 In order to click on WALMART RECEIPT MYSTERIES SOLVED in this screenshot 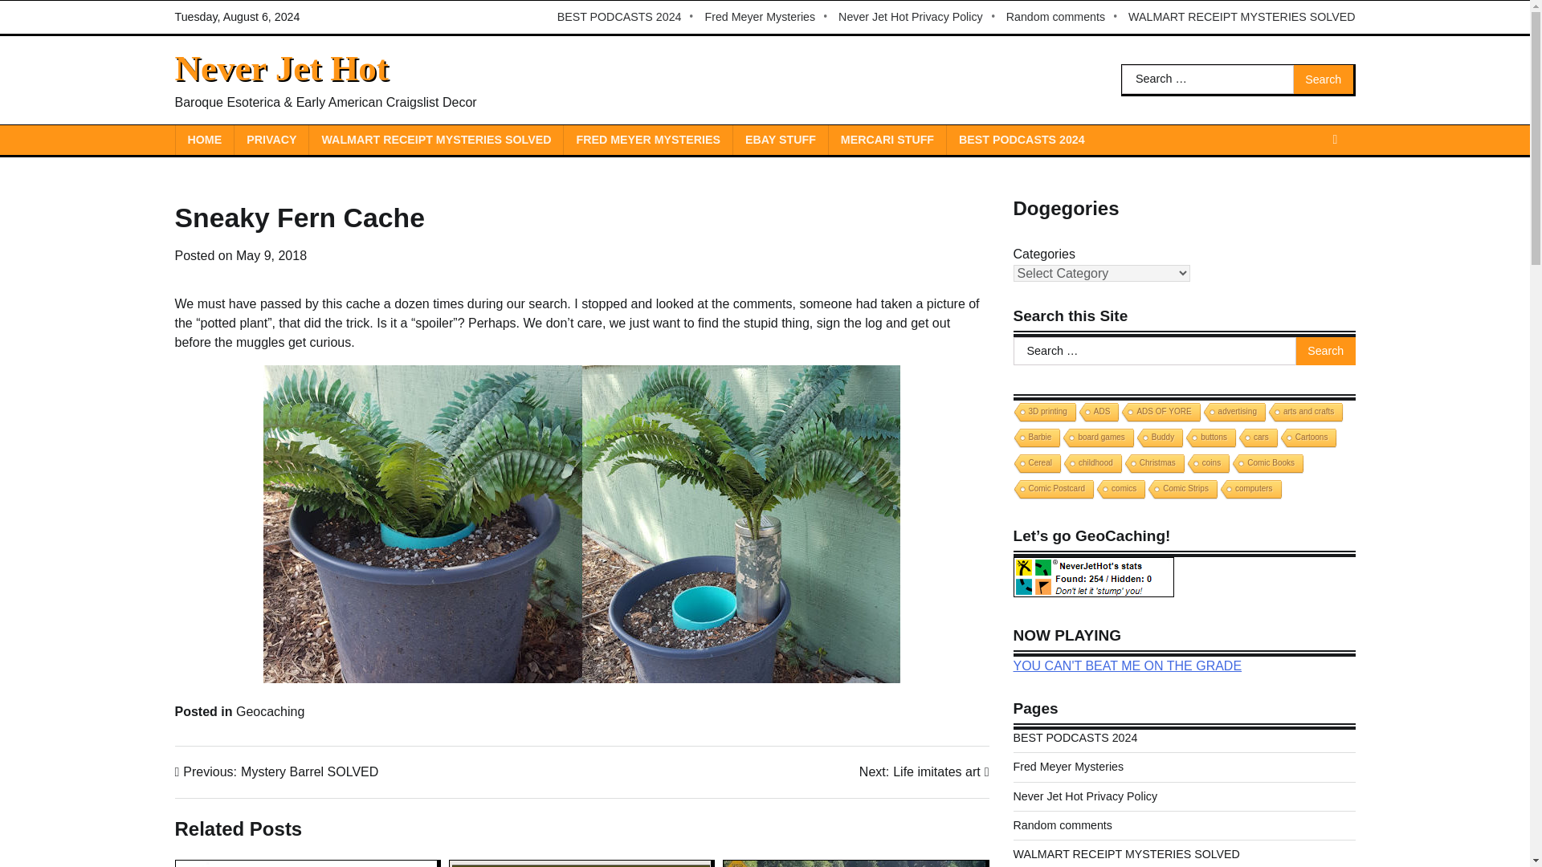, I will do `click(435, 140)`.